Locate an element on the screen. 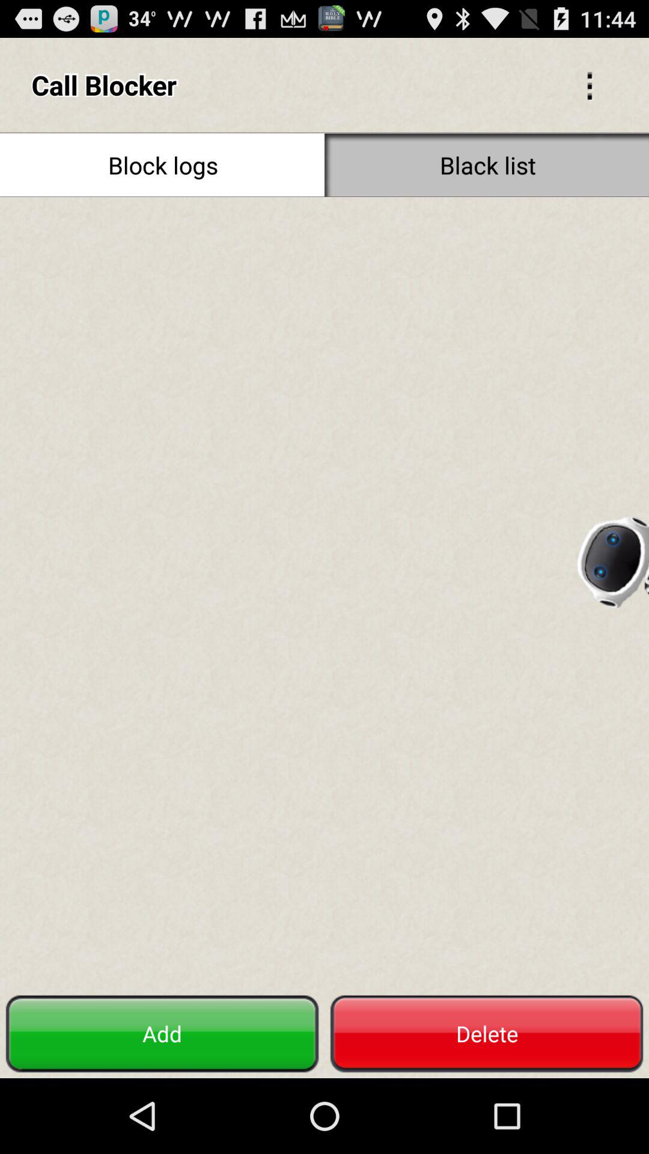 The width and height of the screenshot is (649, 1154). choose icon at the bottom right corner is located at coordinates (487, 1034).